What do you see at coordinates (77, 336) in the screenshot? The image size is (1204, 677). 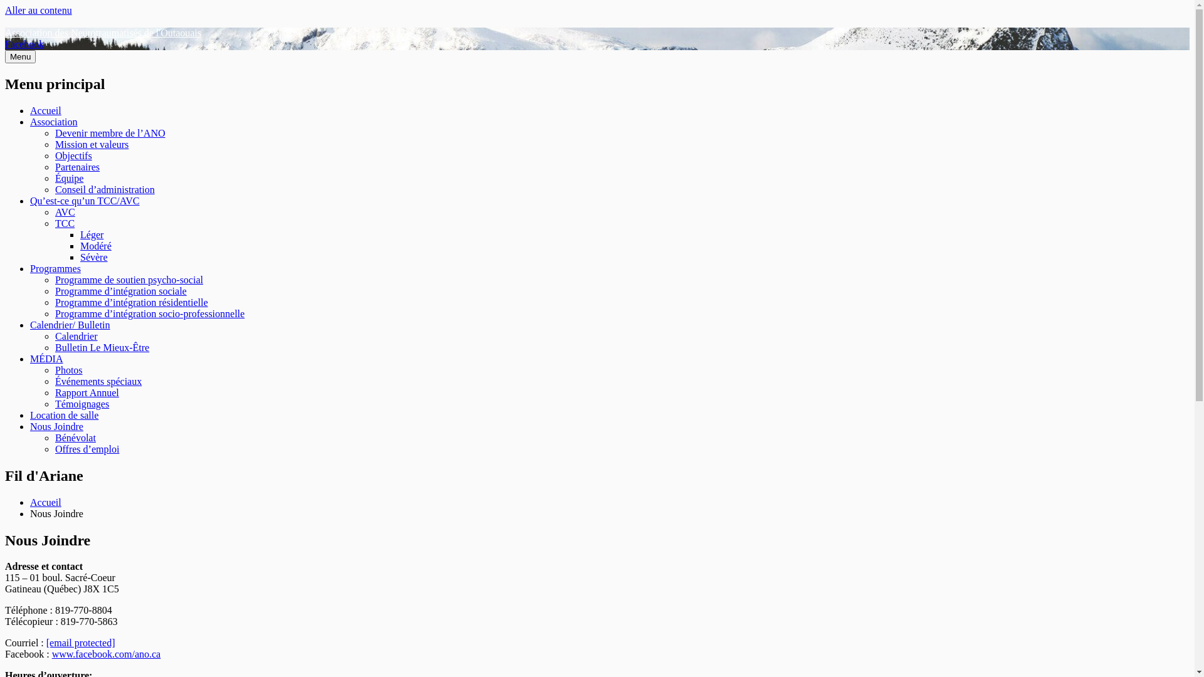 I see `Calendrier` at bounding box center [77, 336].